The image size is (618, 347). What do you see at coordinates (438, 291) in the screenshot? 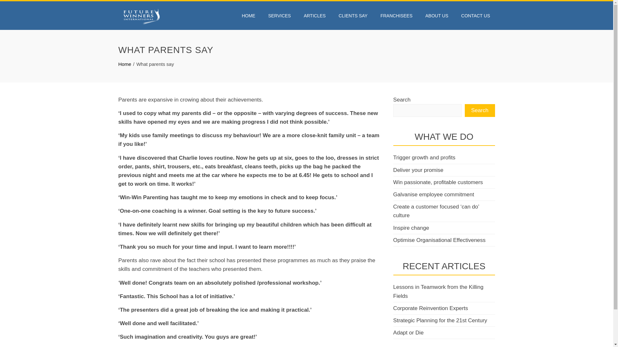
I see `Lessons in Teamwork from the Killing Fields` at bounding box center [438, 291].